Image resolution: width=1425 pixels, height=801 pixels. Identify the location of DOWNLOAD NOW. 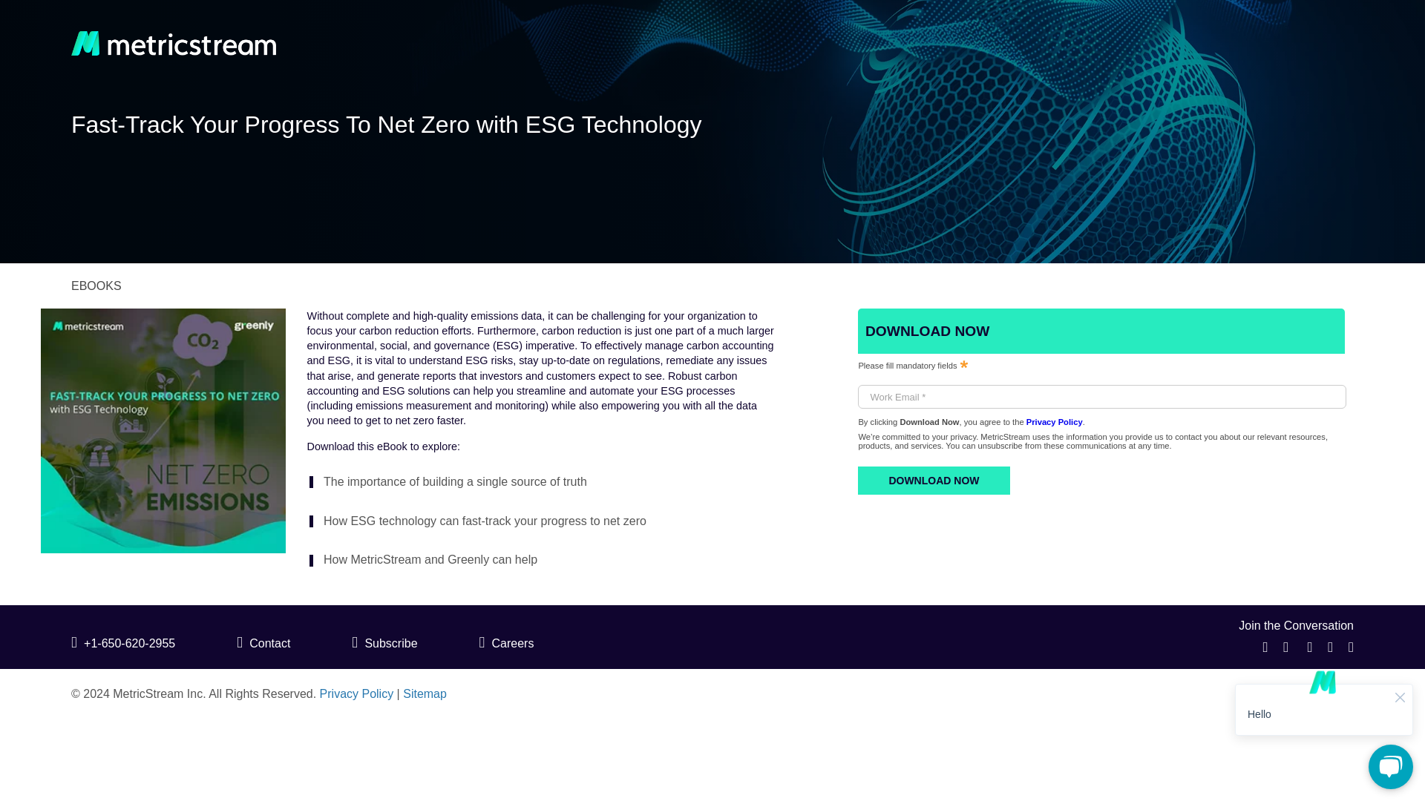
(74, 13).